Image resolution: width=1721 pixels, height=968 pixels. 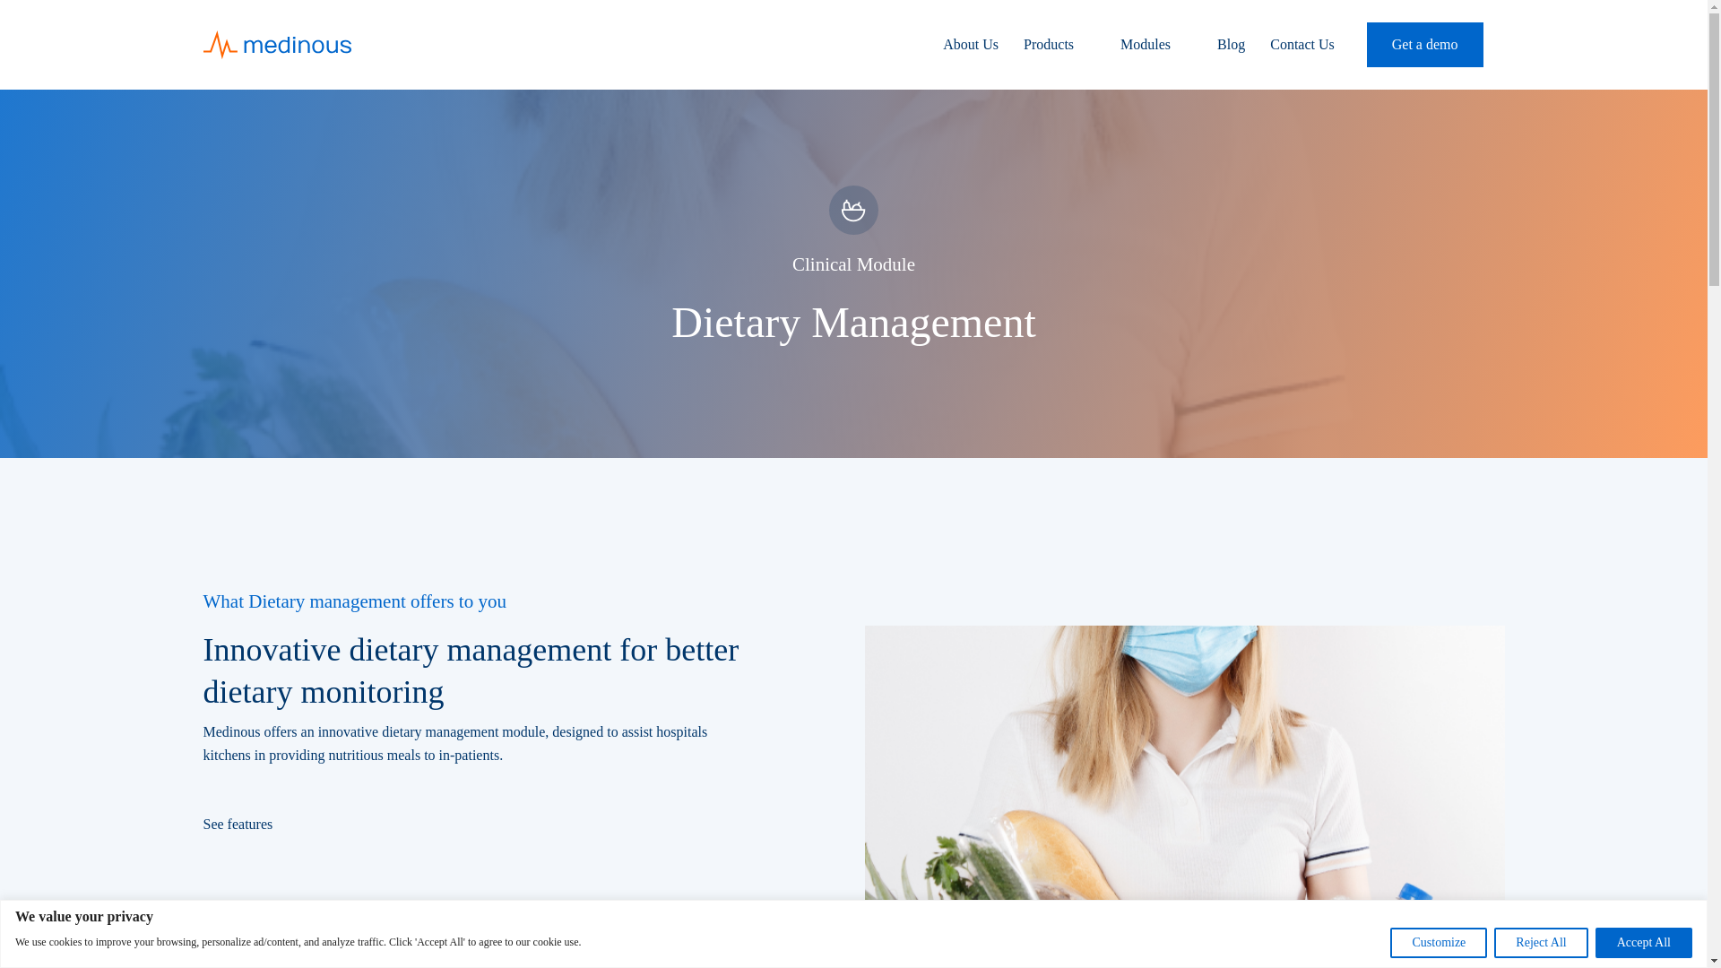 What do you see at coordinates (971, 45) in the screenshot?
I see `About Us` at bounding box center [971, 45].